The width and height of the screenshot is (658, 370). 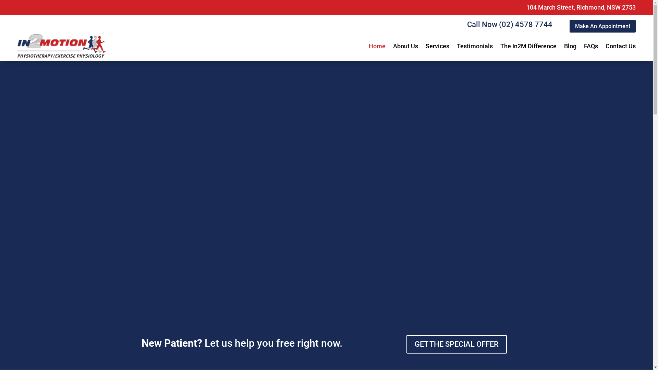 What do you see at coordinates (621, 46) in the screenshot?
I see `Contact Us` at bounding box center [621, 46].